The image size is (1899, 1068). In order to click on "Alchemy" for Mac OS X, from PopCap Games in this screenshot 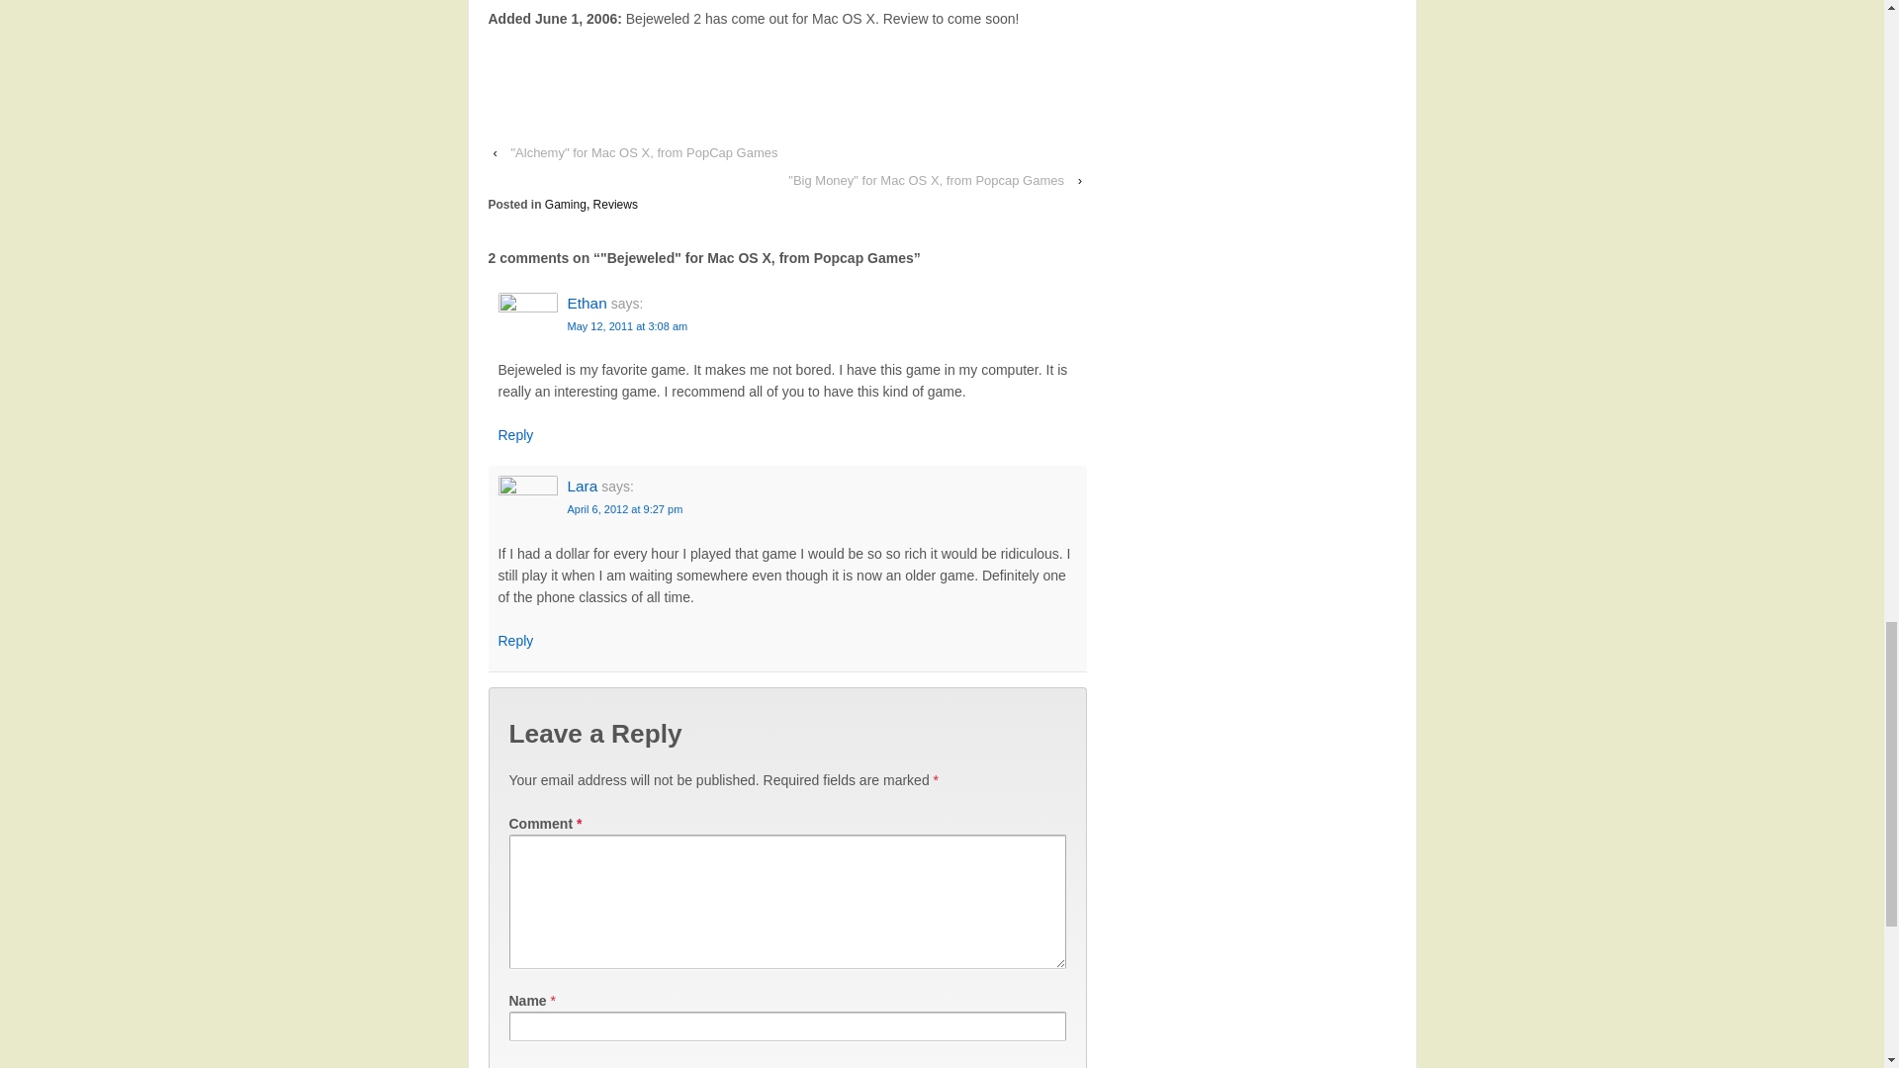, I will do `click(644, 152)`.